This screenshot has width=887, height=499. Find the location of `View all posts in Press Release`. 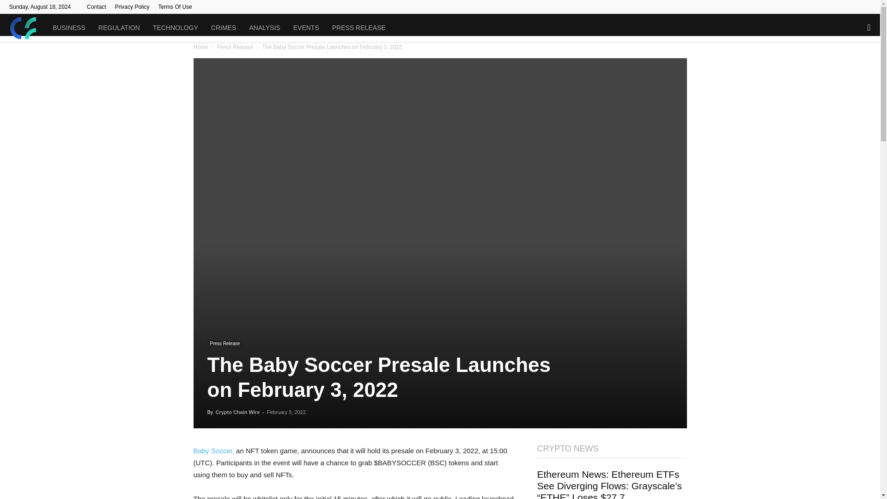

View all posts in Press Release is located at coordinates (235, 47).